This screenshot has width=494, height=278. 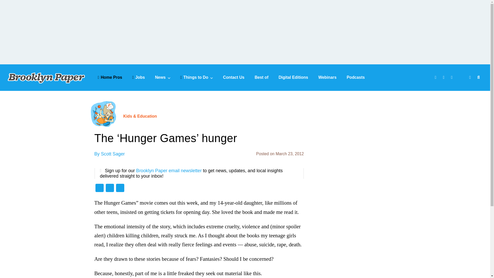 What do you see at coordinates (109, 188) in the screenshot?
I see `Twitter` at bounding box center [109, 188].